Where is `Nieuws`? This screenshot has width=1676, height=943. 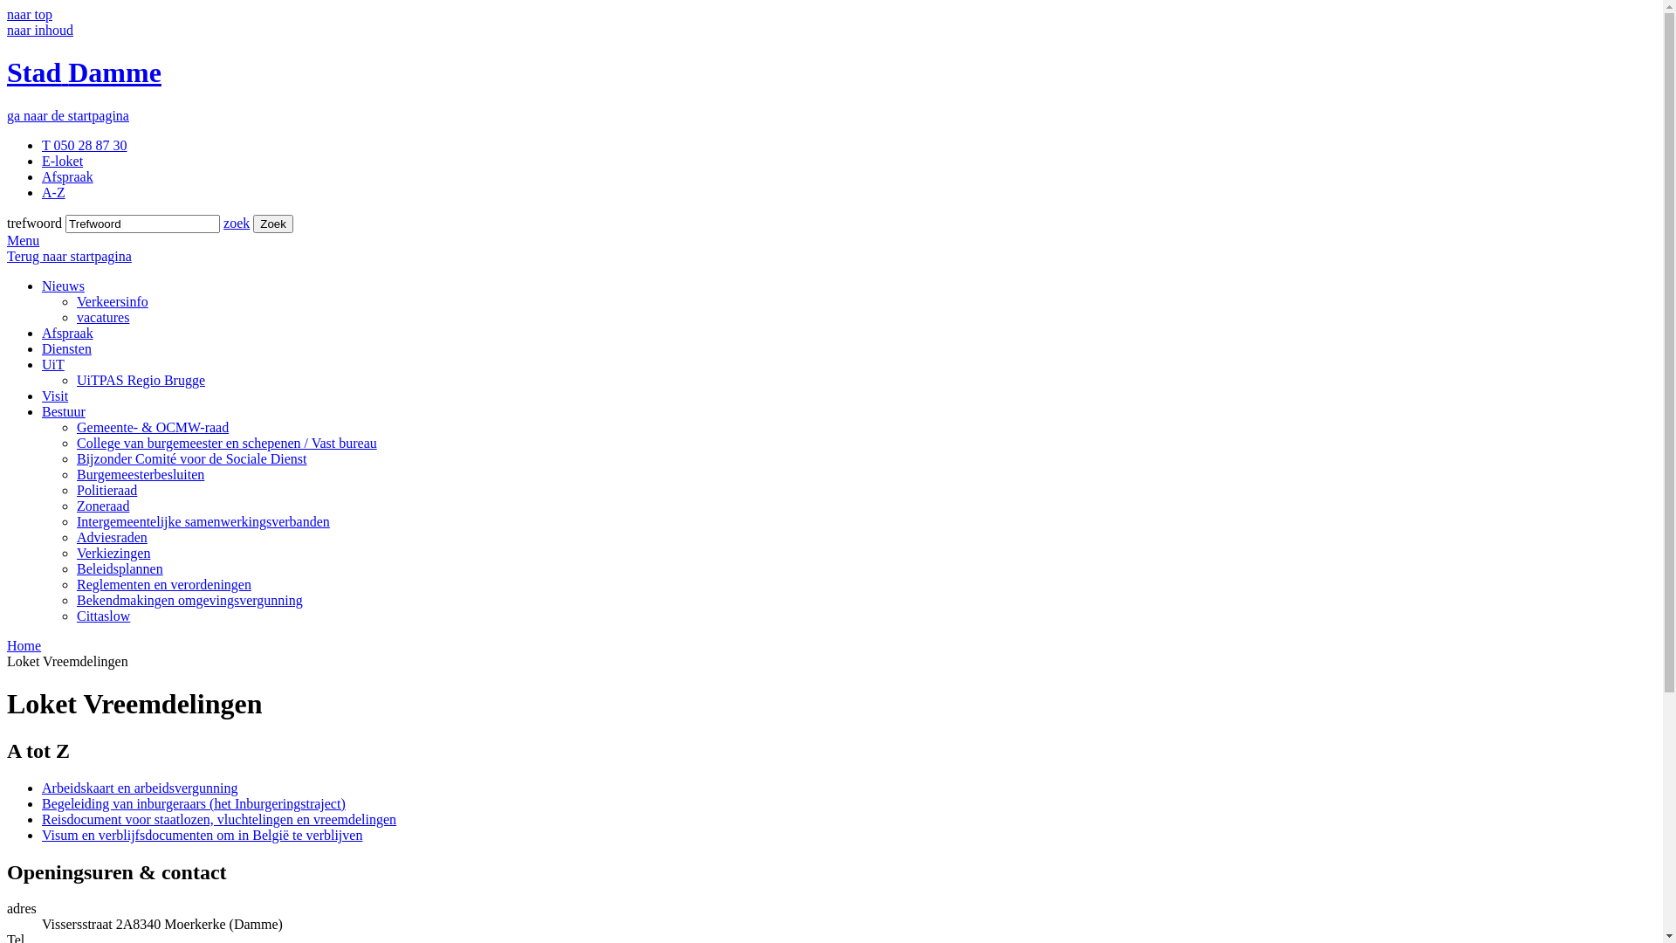 Nieuws is located at coordinates (63, 286).